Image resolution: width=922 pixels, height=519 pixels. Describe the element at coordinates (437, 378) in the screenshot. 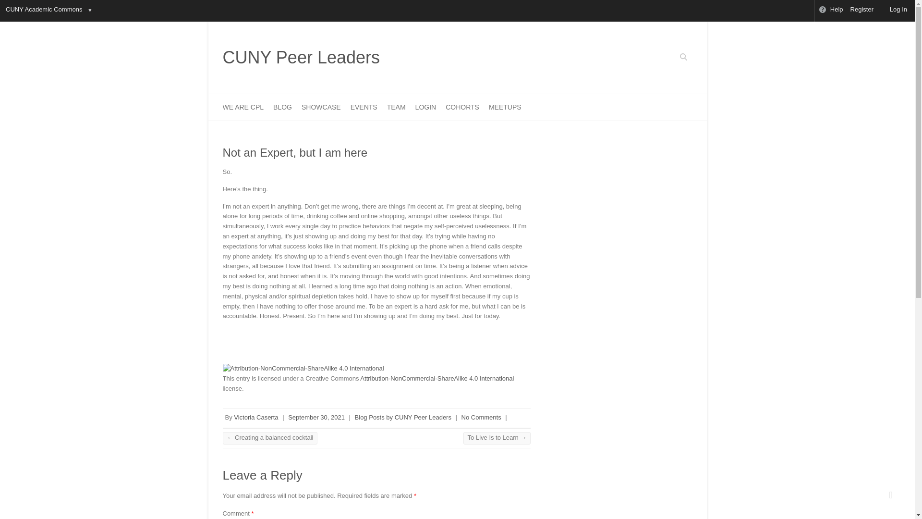

I see `Attribution-NonCommercial-ShareAlike 4.0 International` at that location.